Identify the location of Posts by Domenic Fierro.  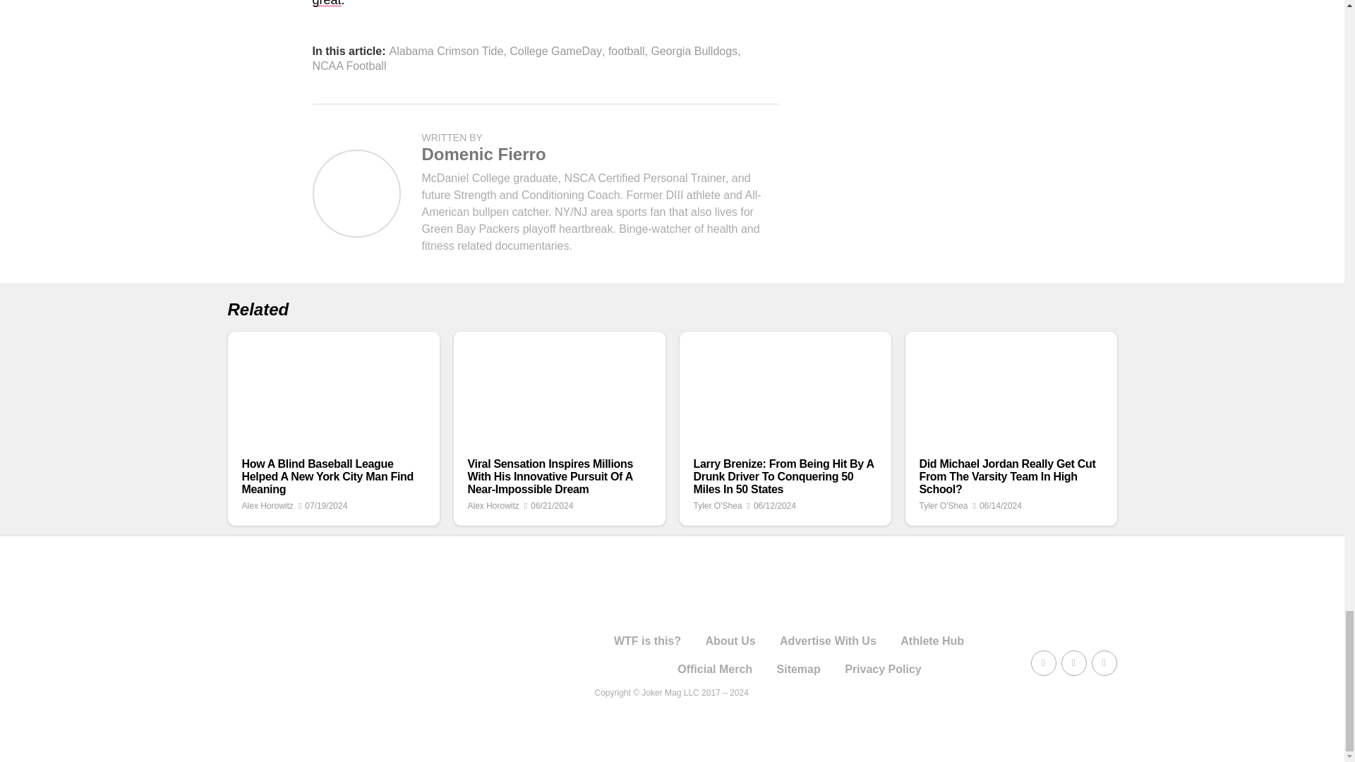
(483, 154).